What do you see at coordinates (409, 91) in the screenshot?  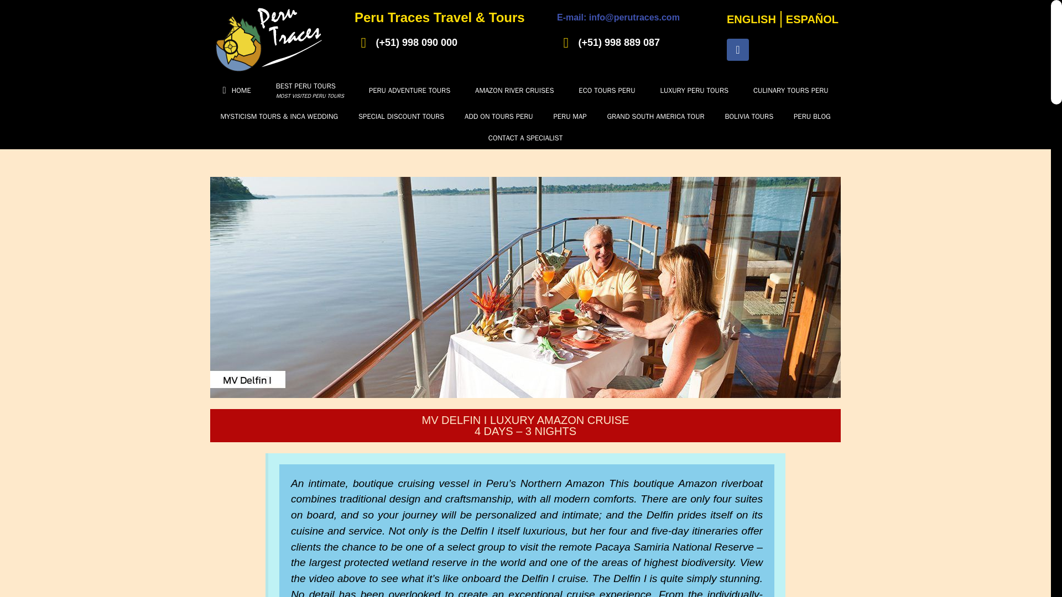 I see `GRAND SOUTH AMERICA TOUR` at bounding box center [409, 91].